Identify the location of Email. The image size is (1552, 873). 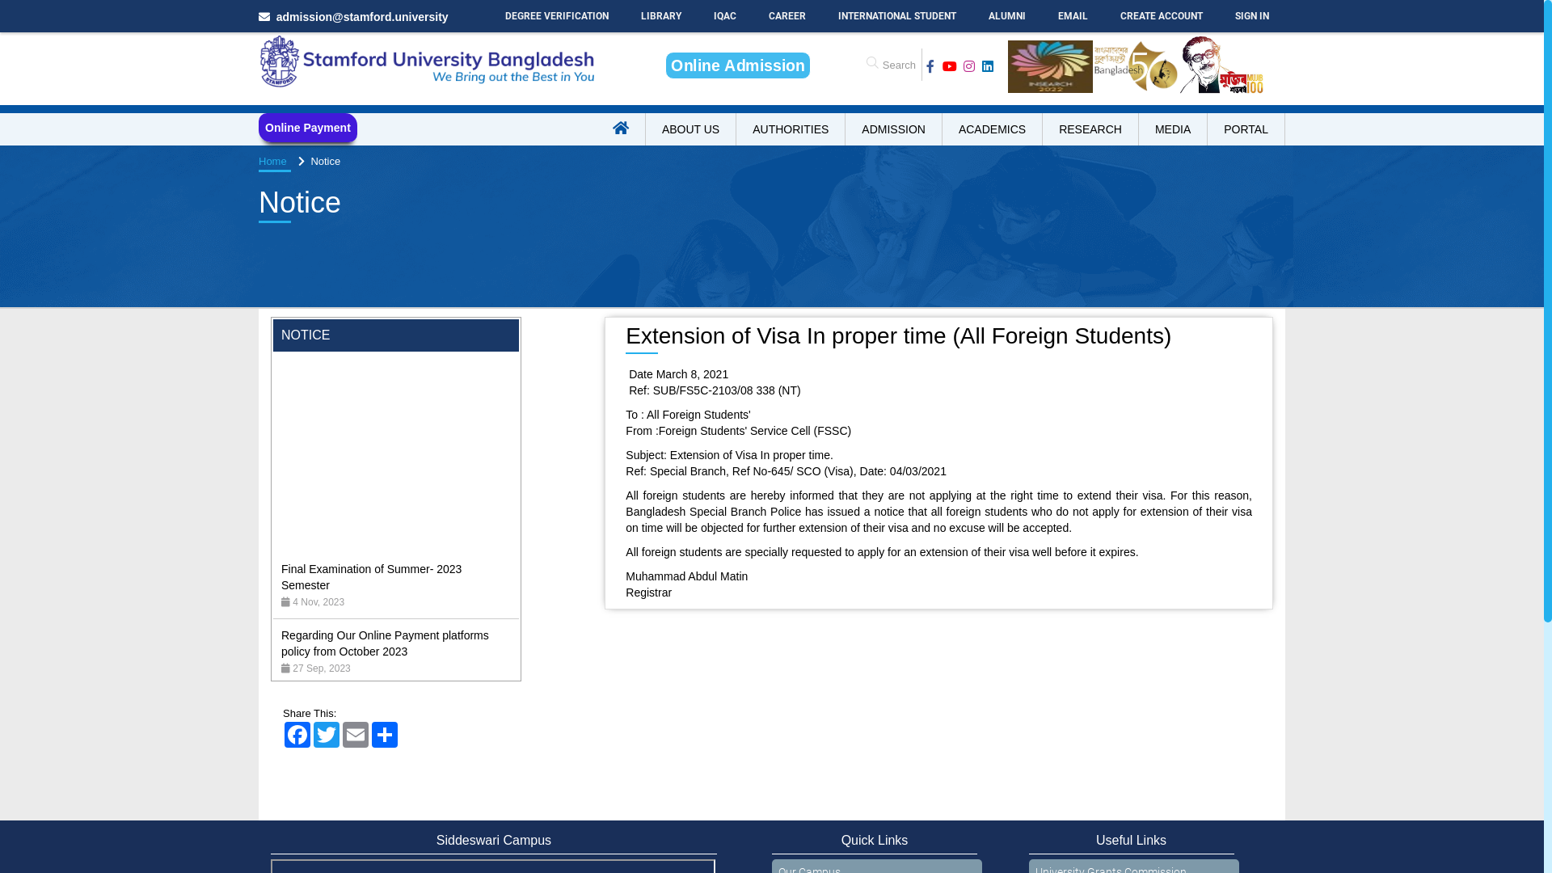
(356, 735).